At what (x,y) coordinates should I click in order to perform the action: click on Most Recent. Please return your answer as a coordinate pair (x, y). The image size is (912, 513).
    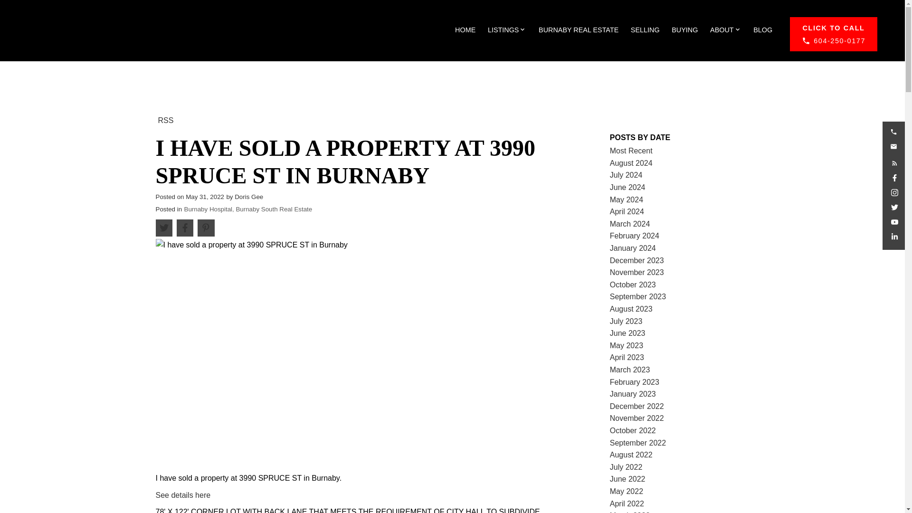
    Looking at the image, I should click on (631, 151).